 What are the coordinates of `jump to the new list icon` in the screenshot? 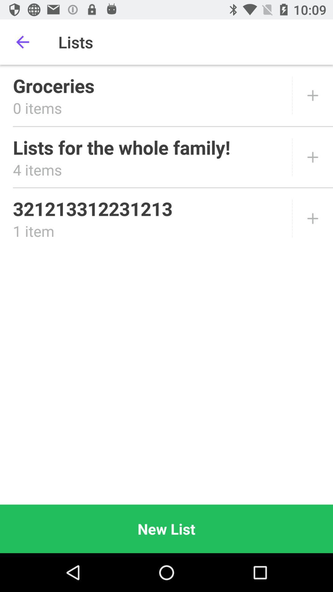 It's located at (166, 528).